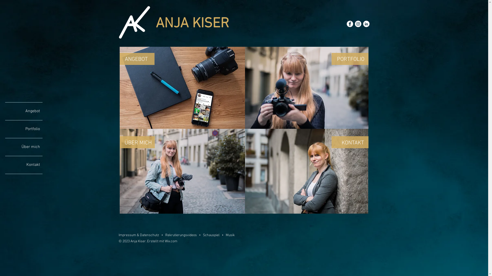  Describe the element at coordinates (136, 59) in the screenshot. I see `ANGEBOT` at that location.